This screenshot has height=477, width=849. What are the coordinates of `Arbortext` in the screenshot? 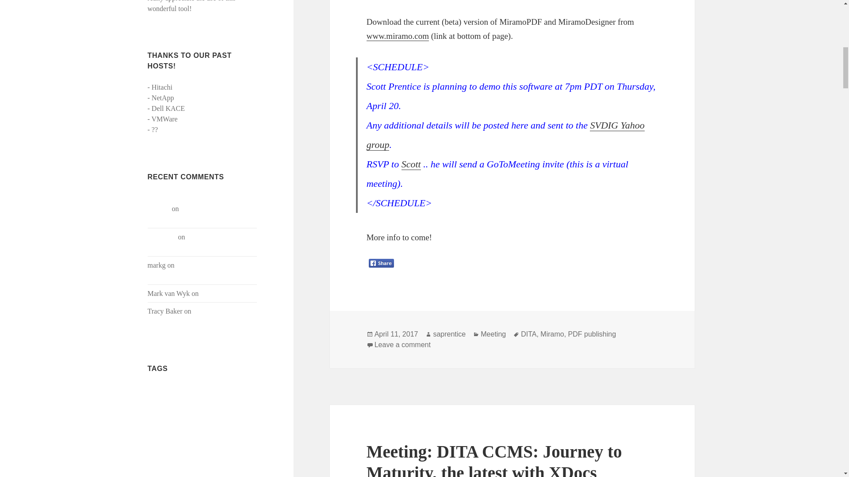 It's located at (227, 390).